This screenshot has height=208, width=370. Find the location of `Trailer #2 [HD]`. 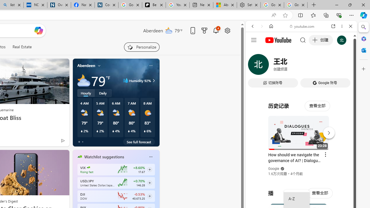

Trailer #2 [HD] is located at coordinates (301, 172).